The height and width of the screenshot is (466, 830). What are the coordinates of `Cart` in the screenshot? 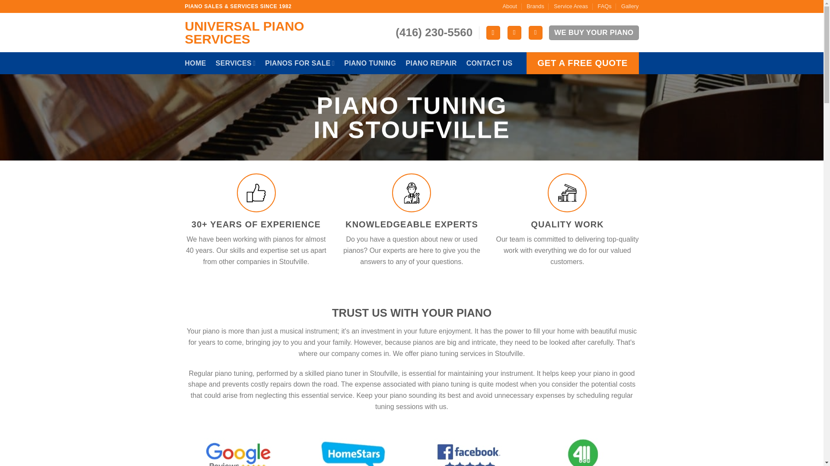 It's located at (536, 33).